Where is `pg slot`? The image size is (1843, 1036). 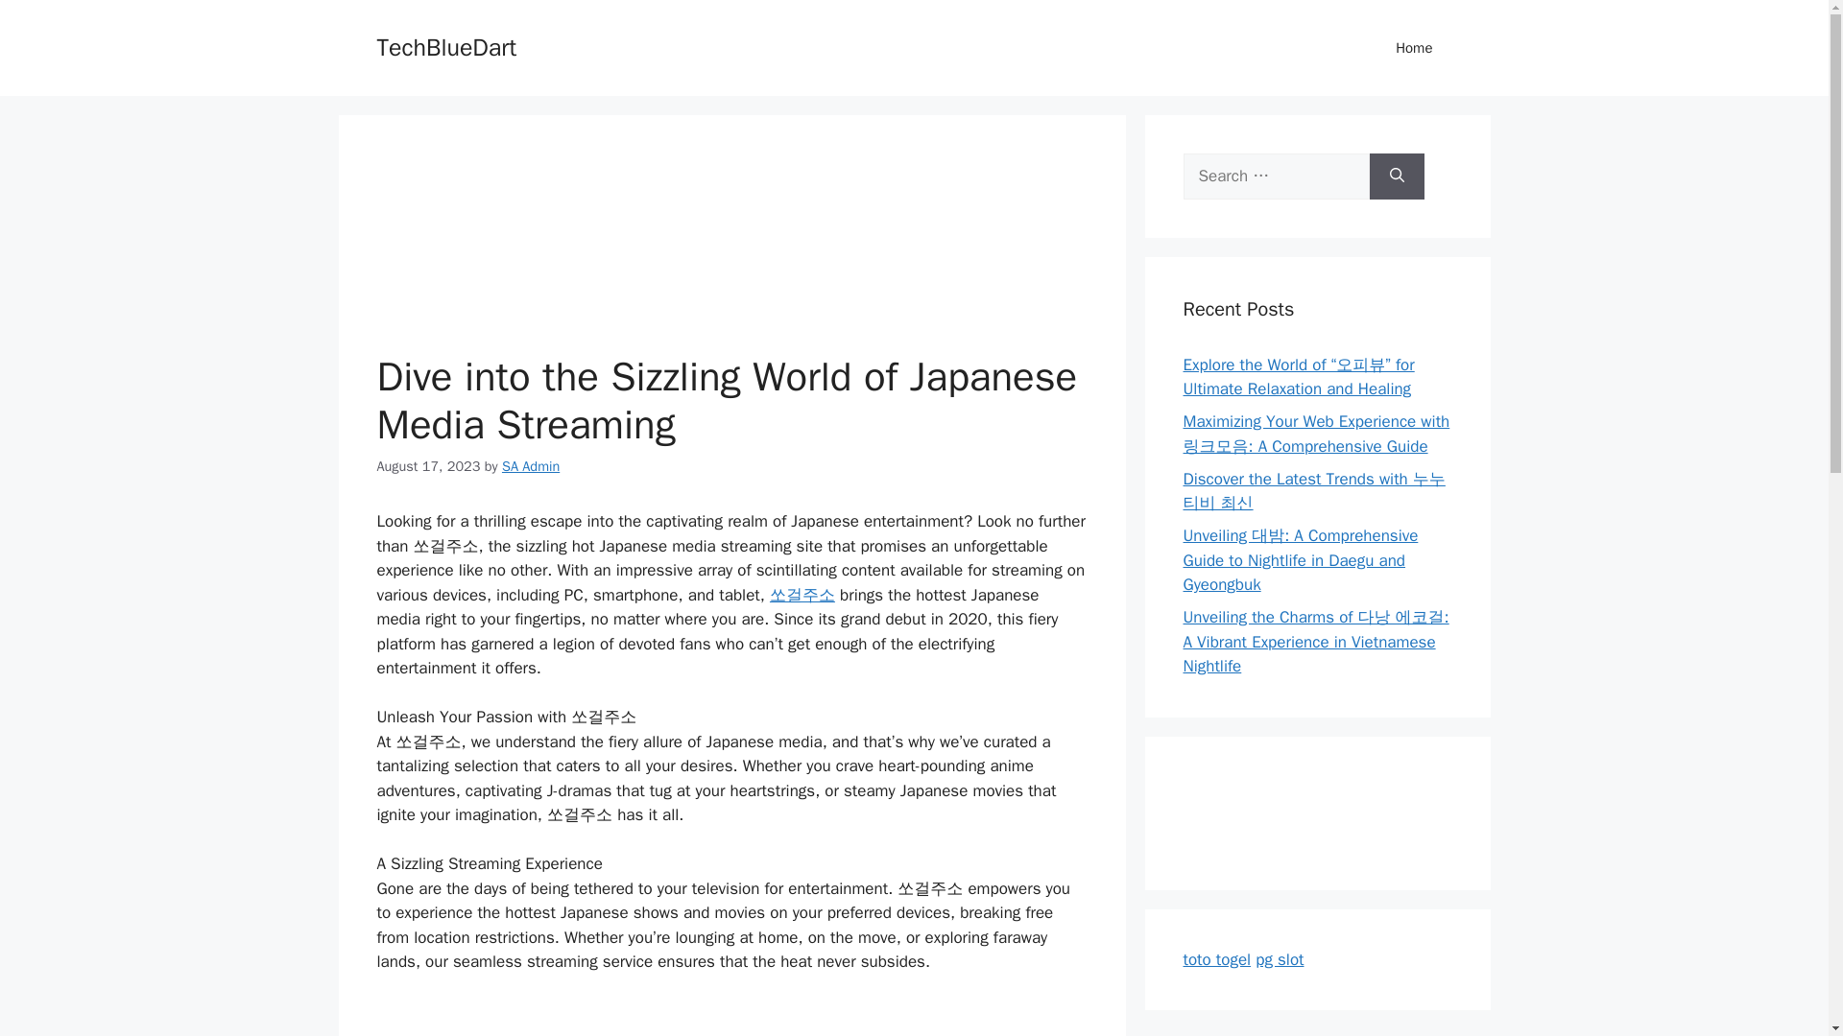 pg slot is located at coordinates (1279, 959).